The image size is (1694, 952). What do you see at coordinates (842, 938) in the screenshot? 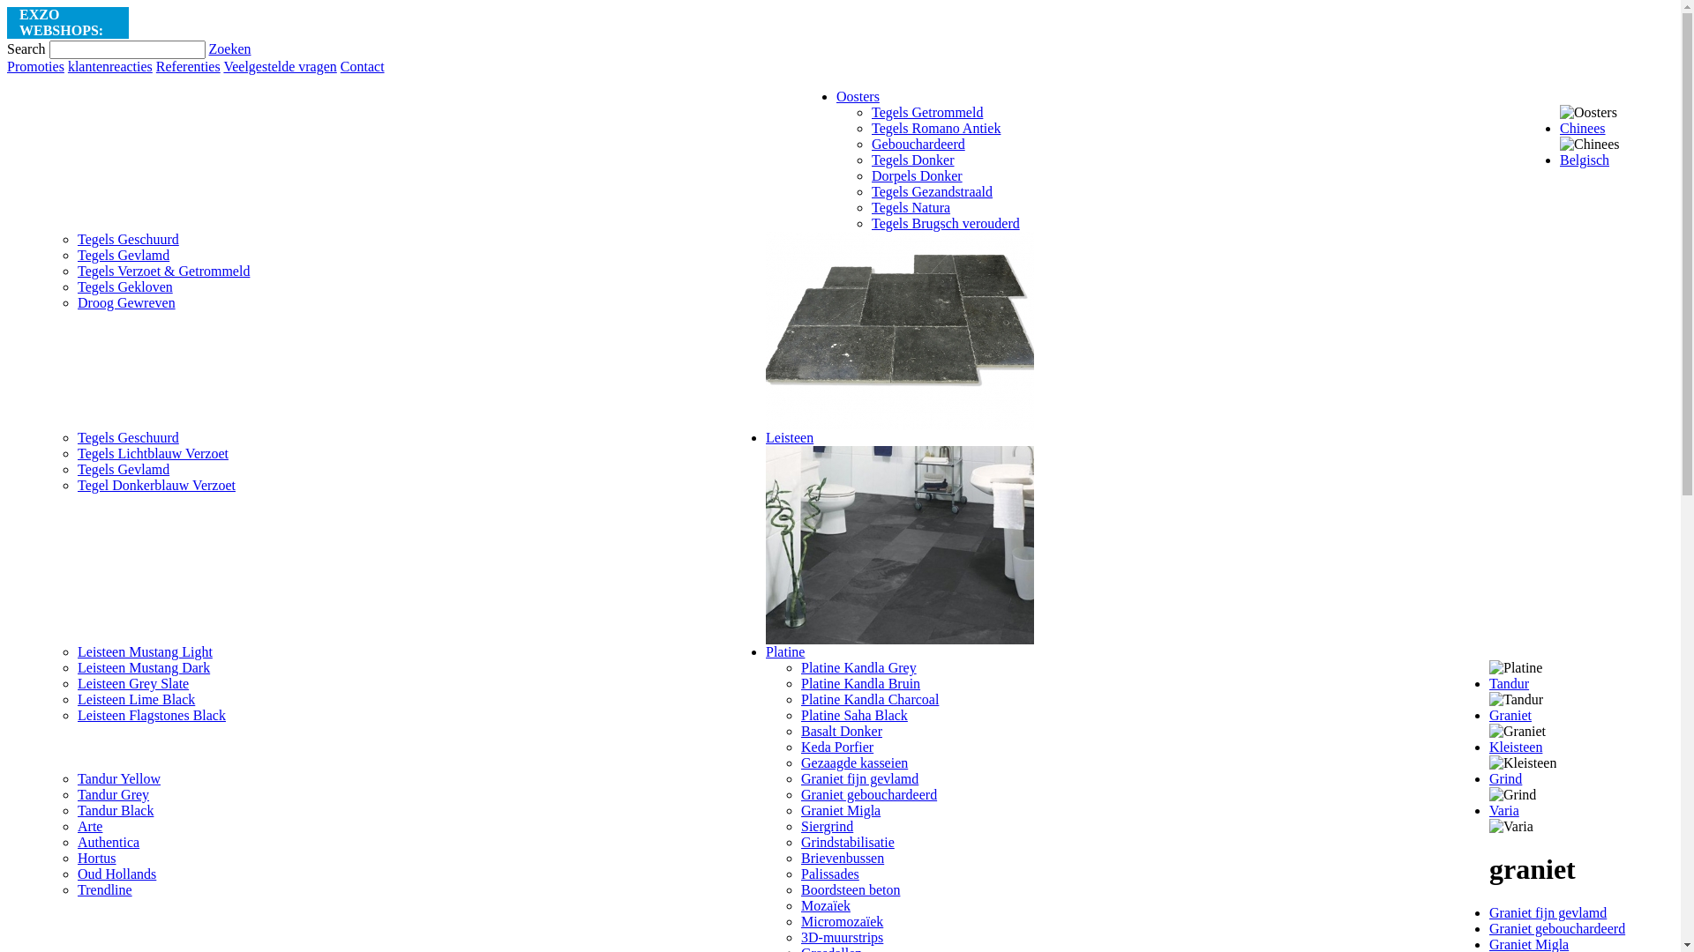
I see `3D-muurstrips` at bounding box center [842, 938].